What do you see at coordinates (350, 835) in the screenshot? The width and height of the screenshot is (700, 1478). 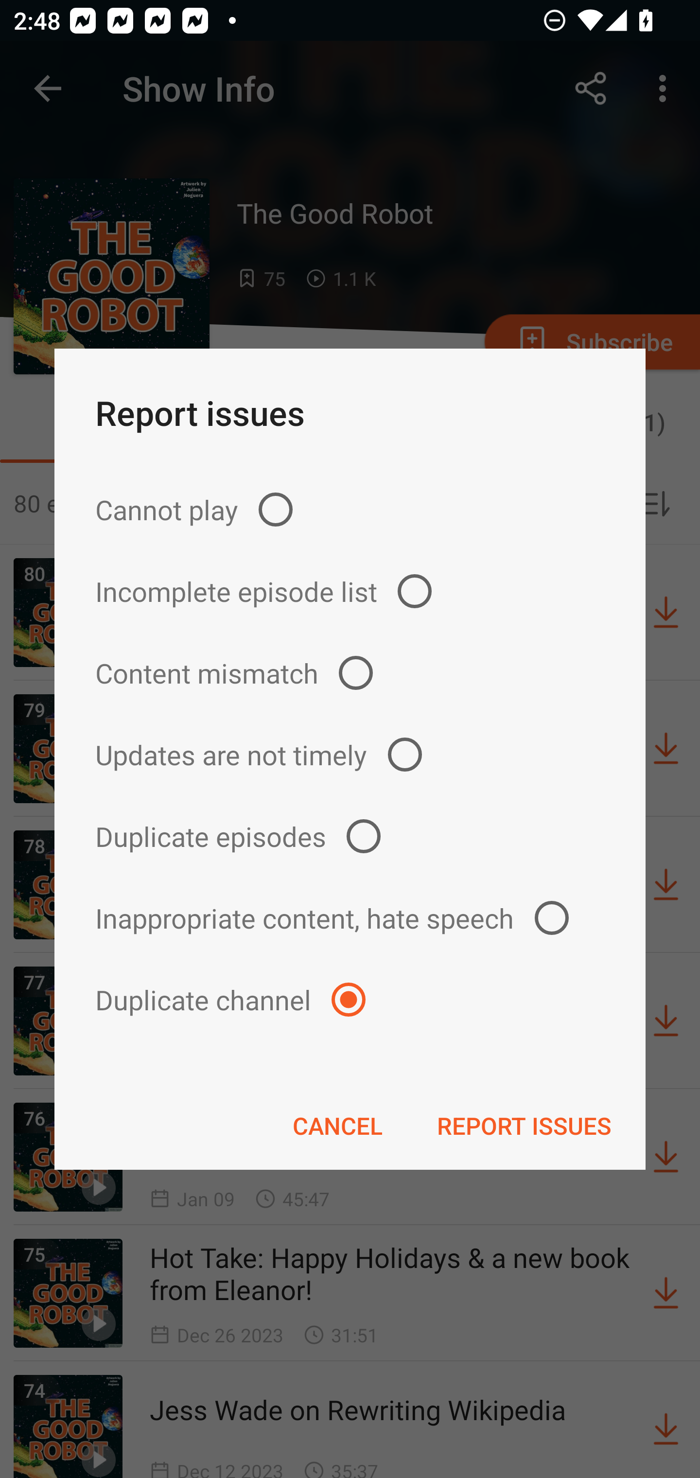 I see `Duplicate episodes` at bounding box center [350, 835].